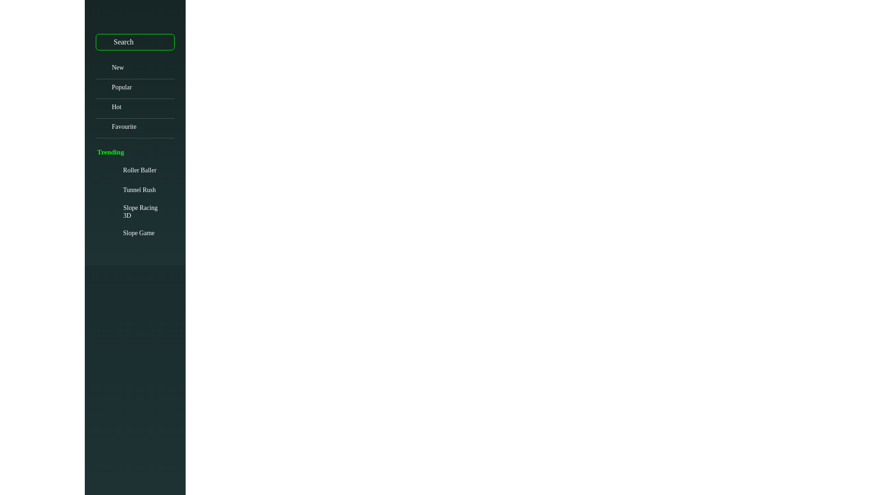 Image resolution: width=880 pixels, height=495 pixels. What do you see at coordinates (135, 16) in the screenshot?
I see `Slope Game` at bounding box center [135, 16].